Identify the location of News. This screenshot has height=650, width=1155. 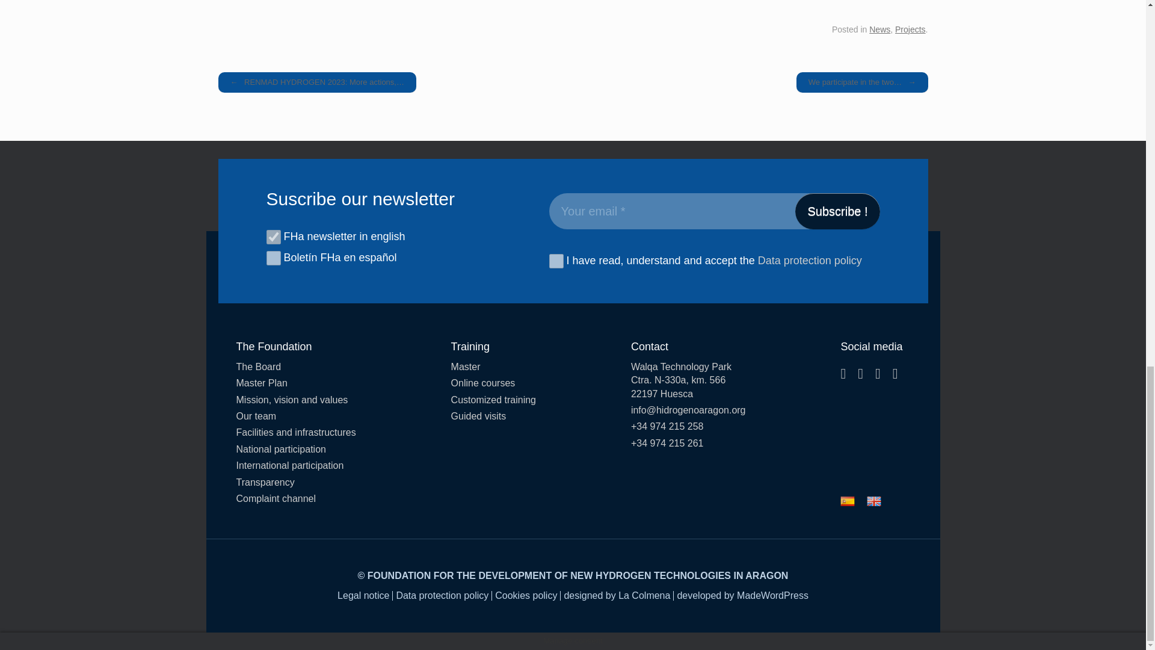
(879, 29).